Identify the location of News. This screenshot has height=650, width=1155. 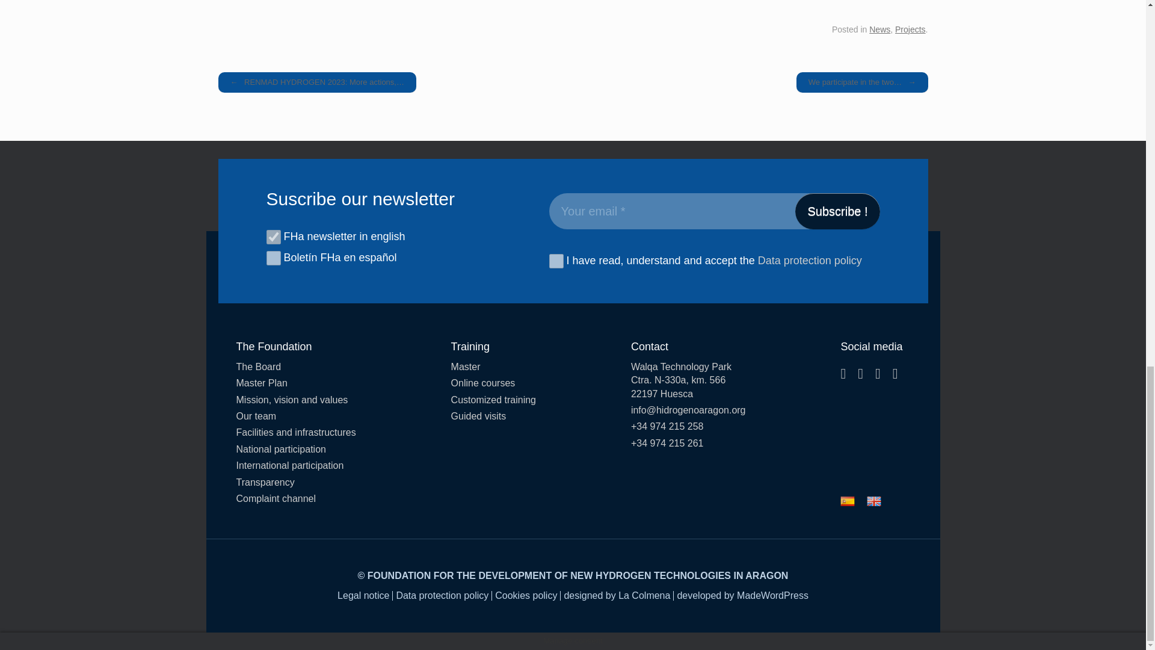
(879, 29).